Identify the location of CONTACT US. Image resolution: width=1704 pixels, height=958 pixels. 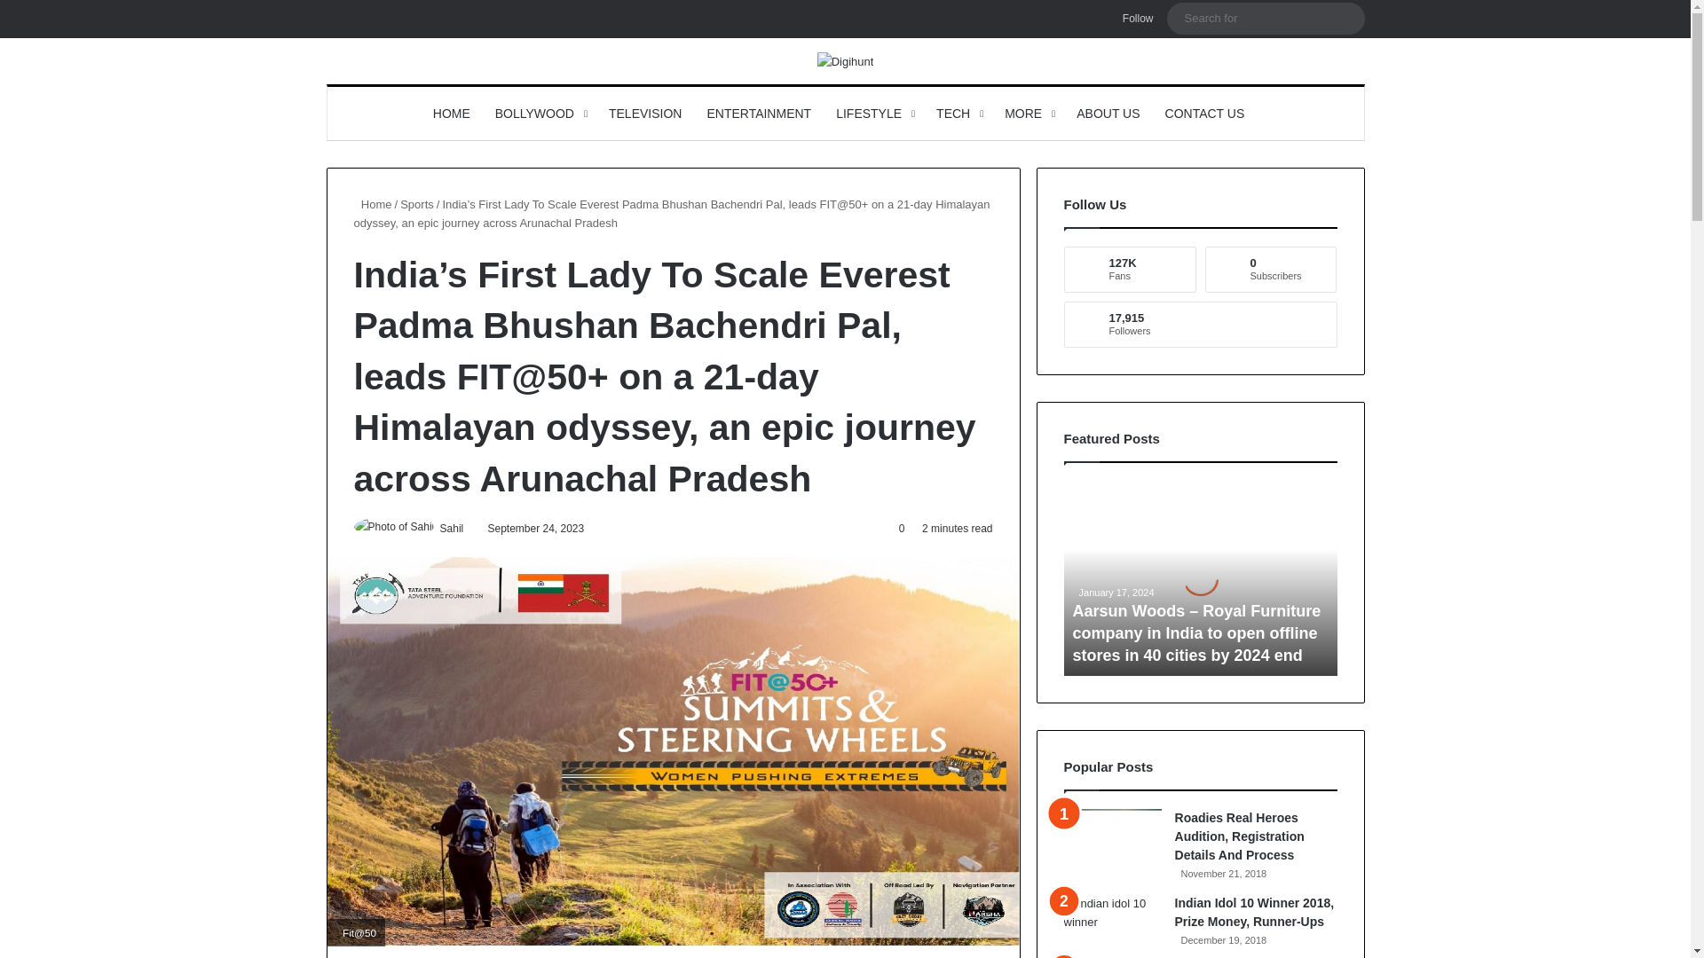
(1205, 114).